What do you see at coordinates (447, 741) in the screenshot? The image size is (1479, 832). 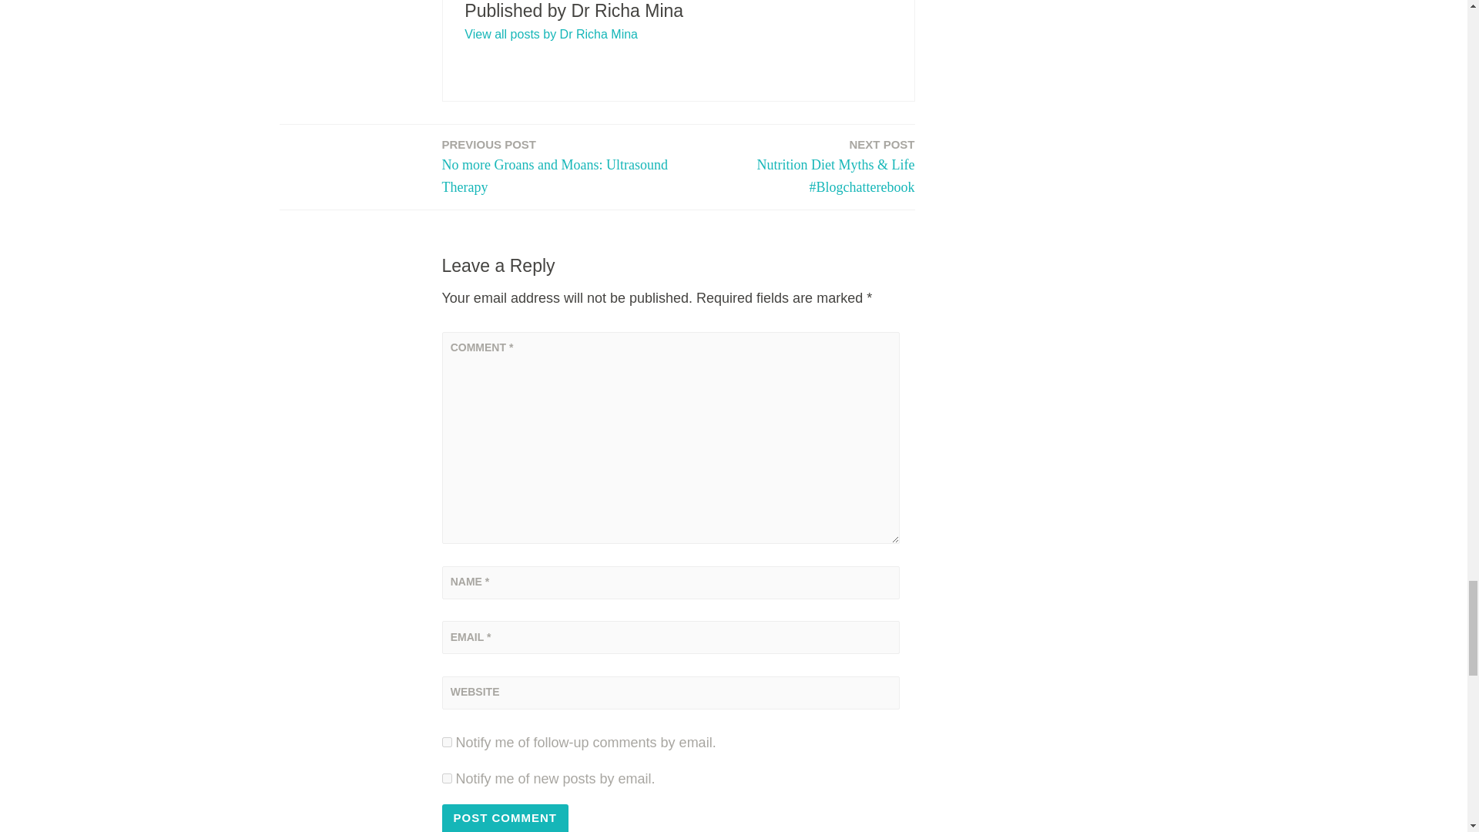 I see `subscribe` at bounding box center [447, 741].